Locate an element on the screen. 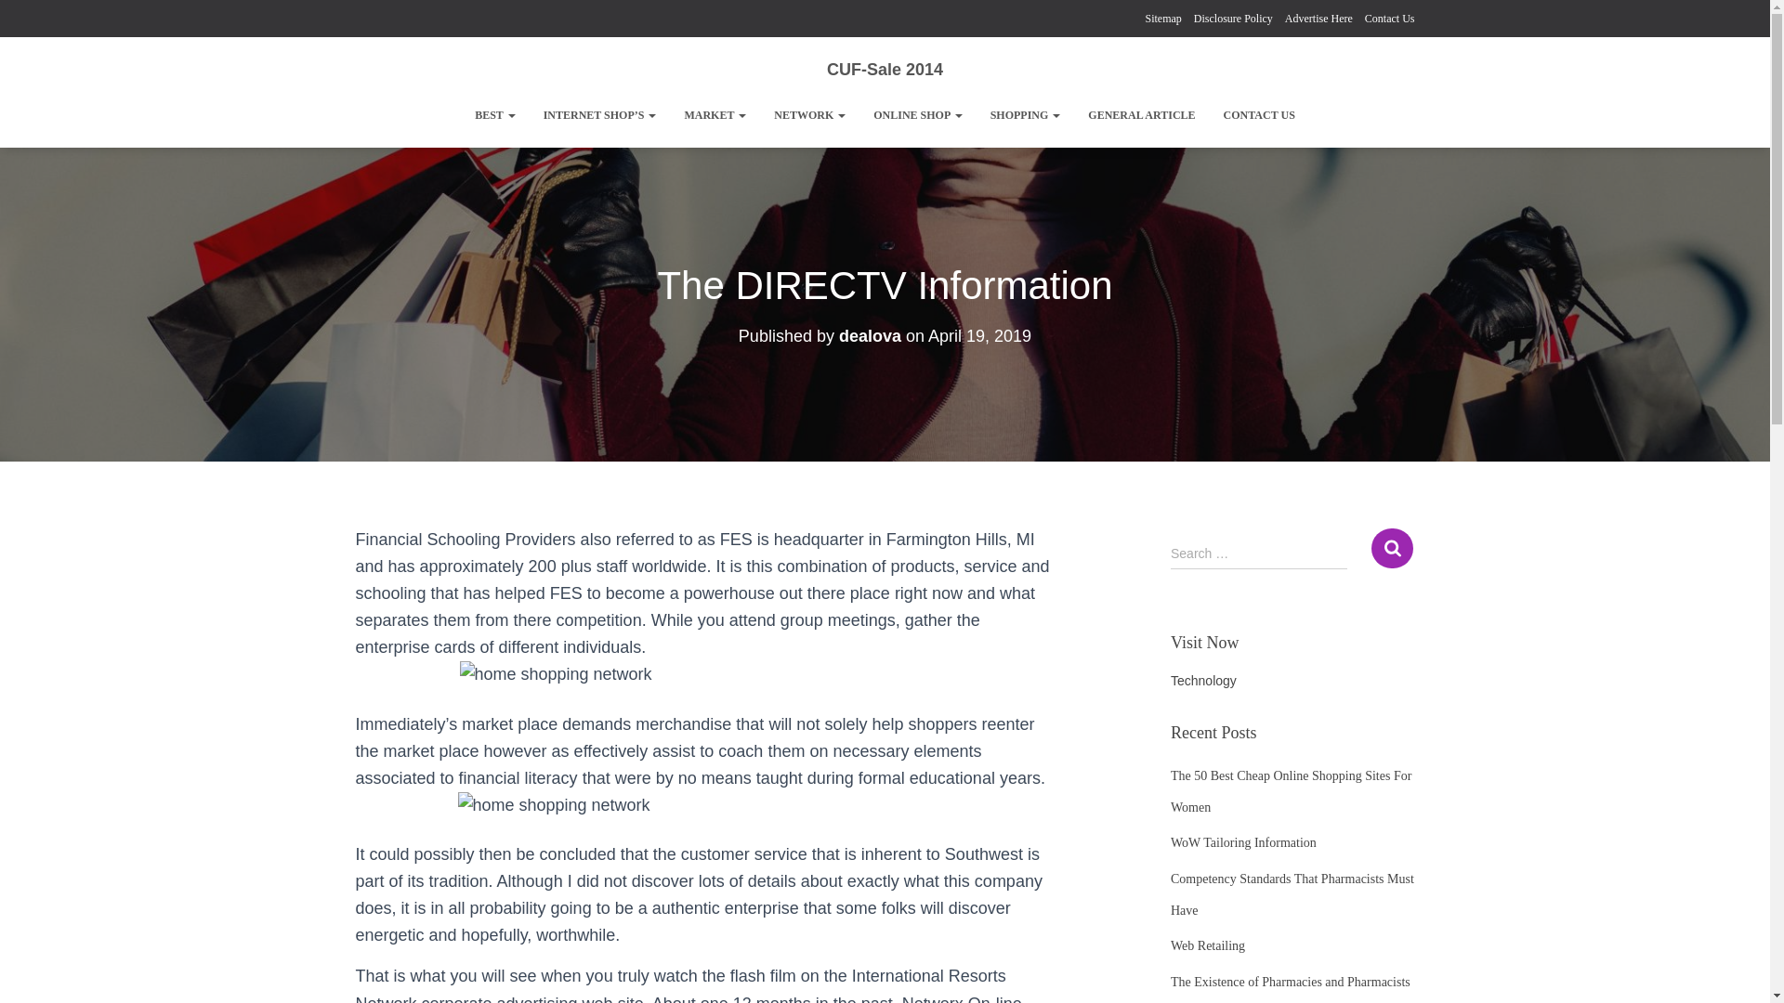 The image size is (1784, 1003). MARKET is located at coordinates (715, 115).